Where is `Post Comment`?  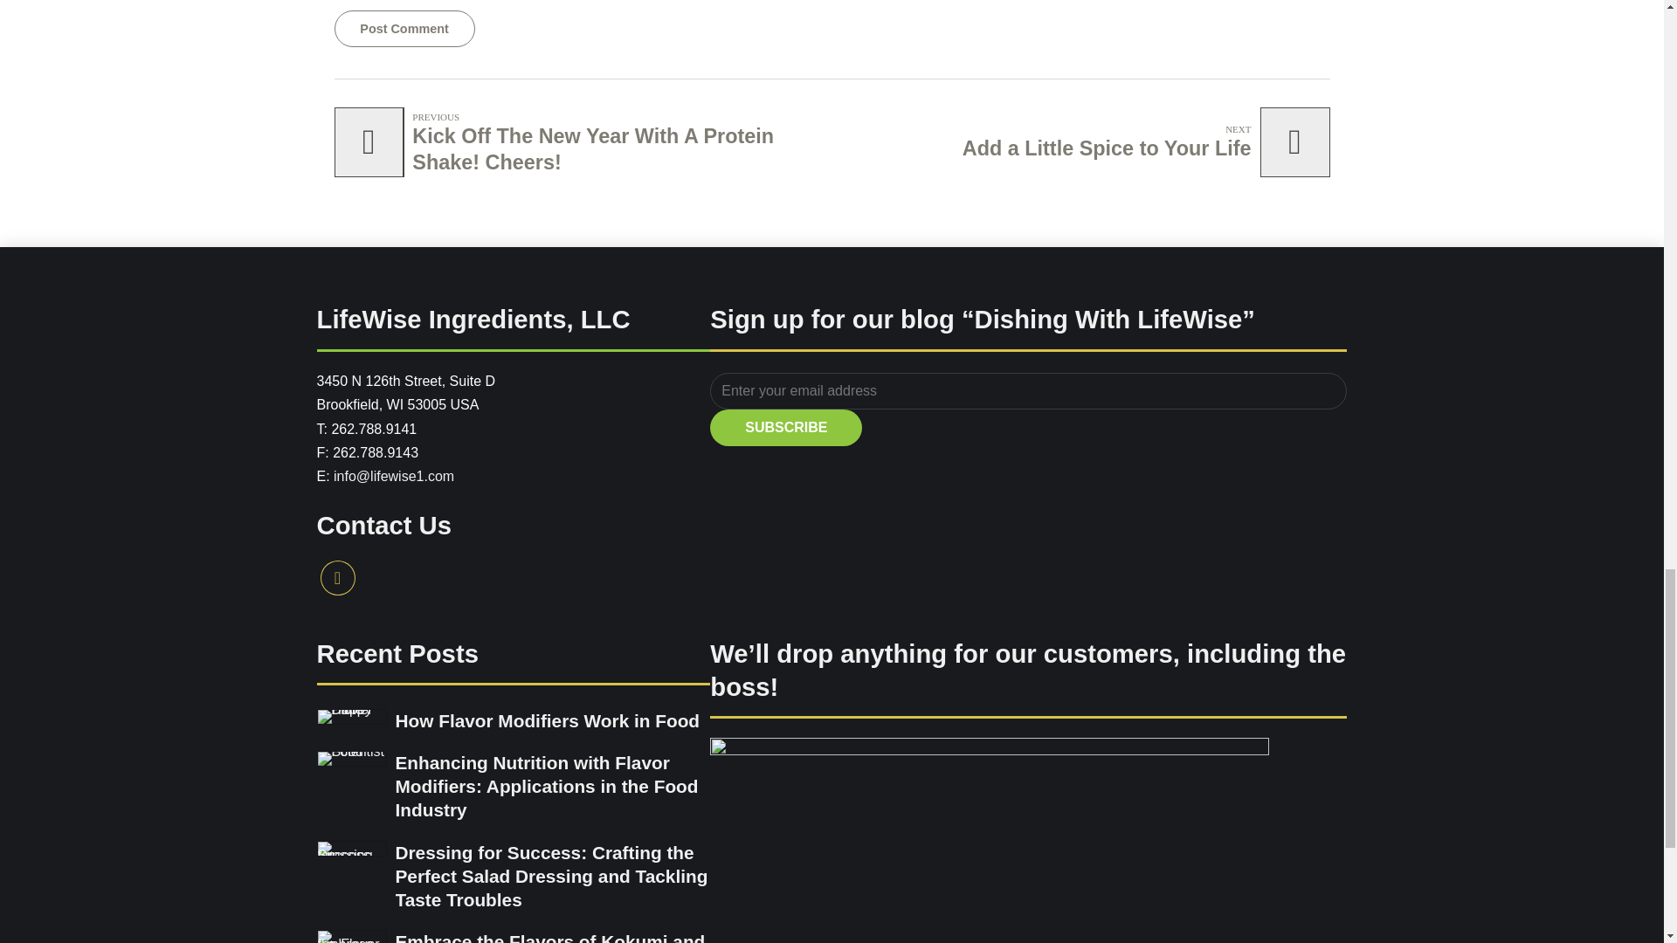 Post Comment is located at coordinates (404, 28).